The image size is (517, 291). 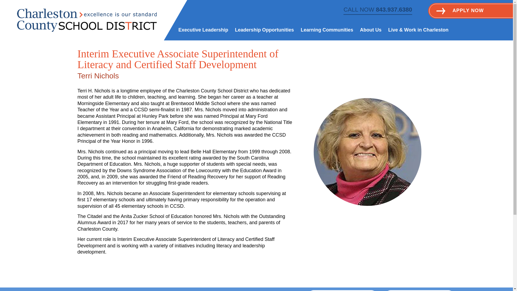 I want to click on Leadership Opportunities, so click(x=264, y=31).